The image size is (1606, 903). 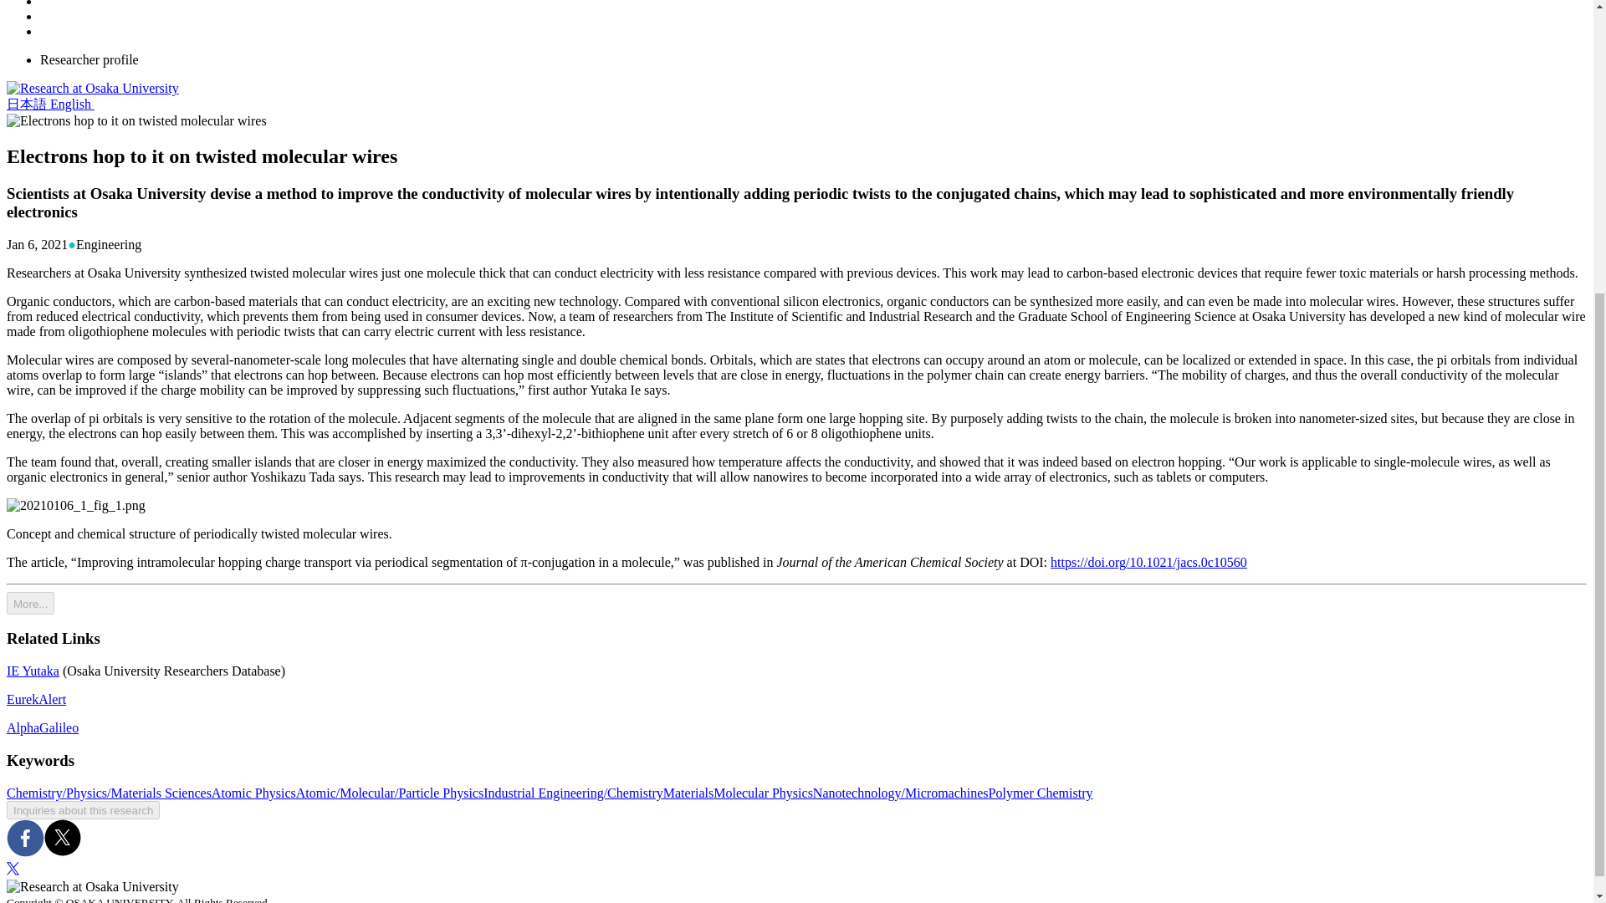 What do you see at coordinates (1041, 793) in the screenshot?
I see `Polymer Chemistry` at bounding box center [1041, 793].